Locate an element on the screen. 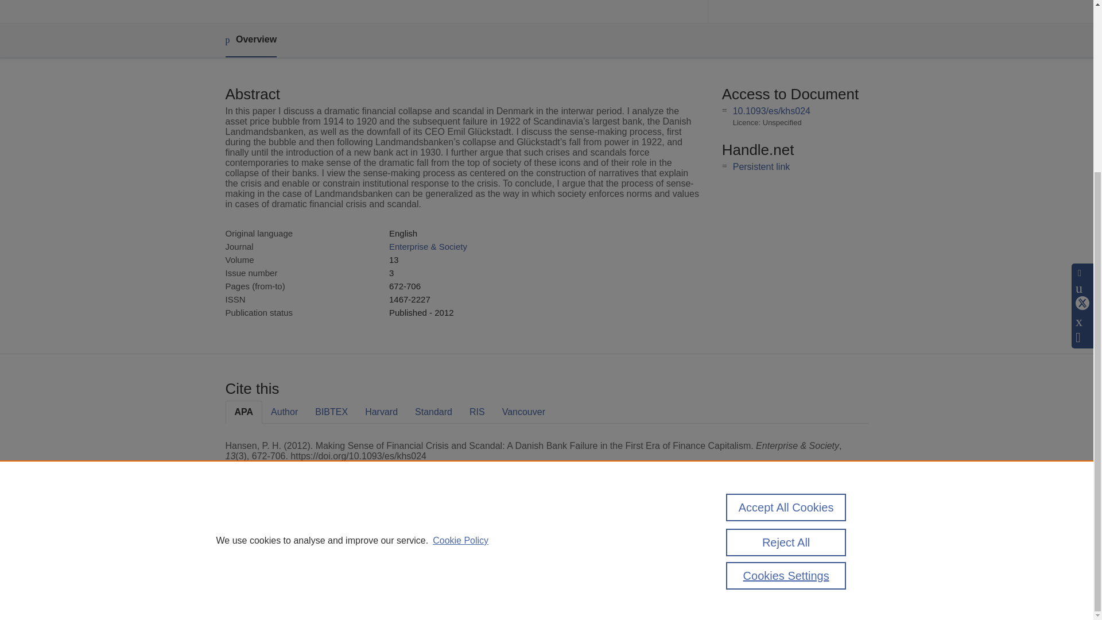 The width and height of the screenshot is (1102, 620). Contact us is located at coordinates (850, 540).